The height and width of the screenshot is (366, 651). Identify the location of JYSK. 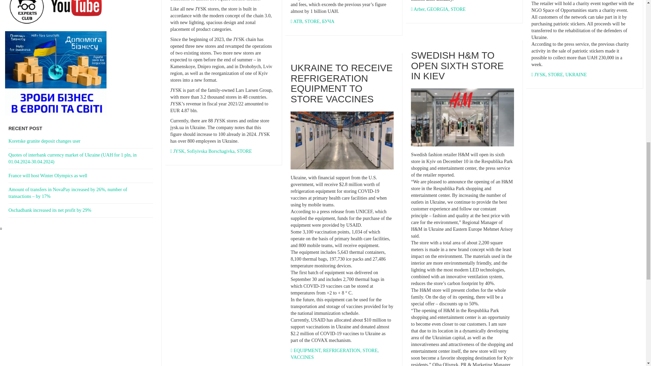
(540, 75).